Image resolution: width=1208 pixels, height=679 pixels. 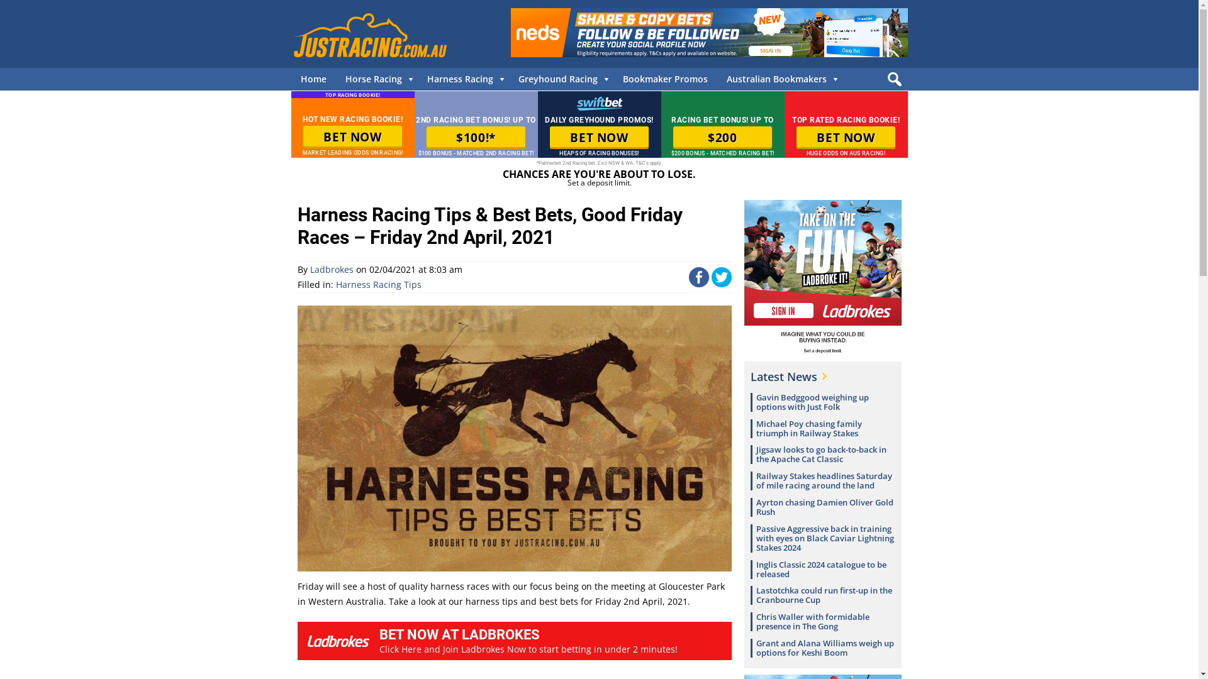 What do you see at coordinates (813, 621) in the screenshot?
I see `Chris Waller with formidable presence in The Gong` at bounding box center [813, 621].